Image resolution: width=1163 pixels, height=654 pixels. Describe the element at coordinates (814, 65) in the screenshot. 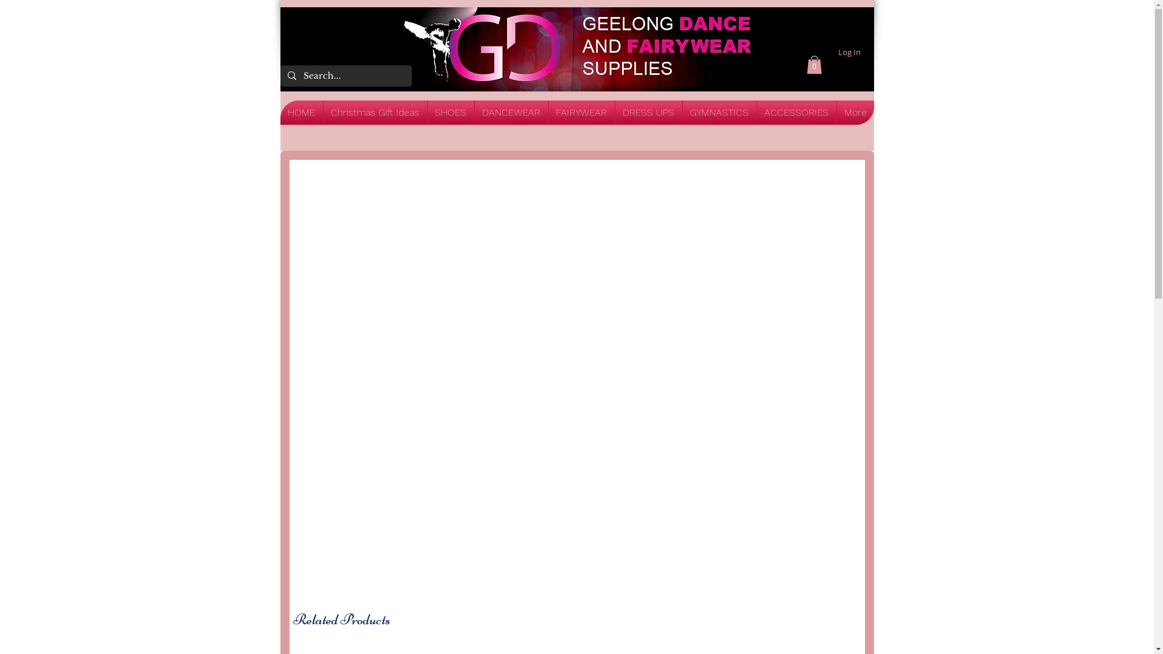

I see `0` at that location.